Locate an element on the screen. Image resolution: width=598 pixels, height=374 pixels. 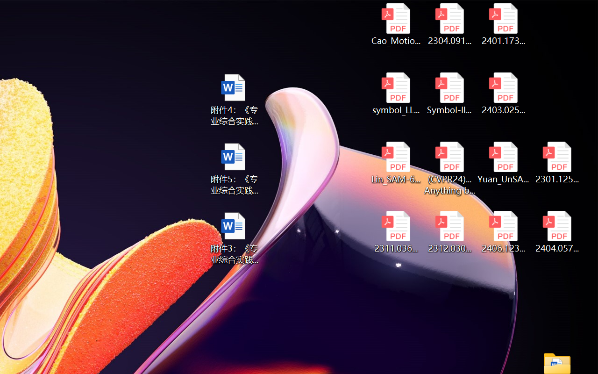
2401.17399v1.pdf is located at coordinates (504, 24).